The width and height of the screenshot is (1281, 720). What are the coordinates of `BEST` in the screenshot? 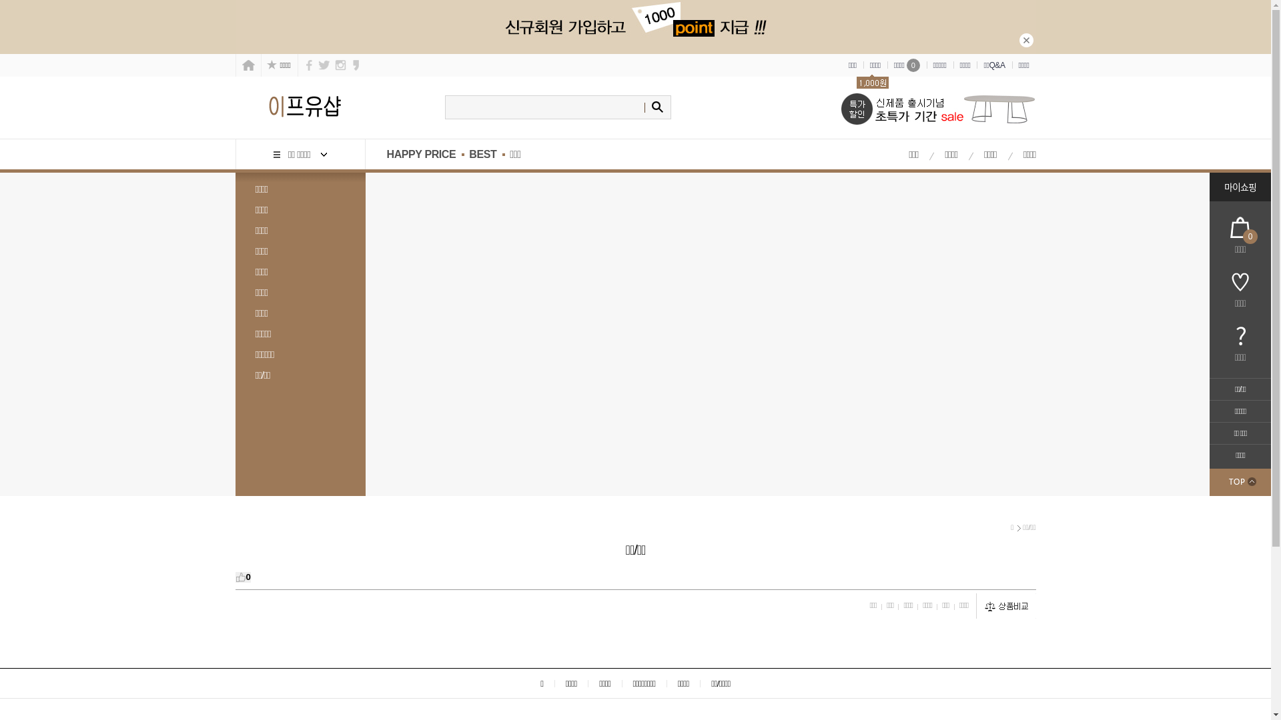 It's located at (483, 155).